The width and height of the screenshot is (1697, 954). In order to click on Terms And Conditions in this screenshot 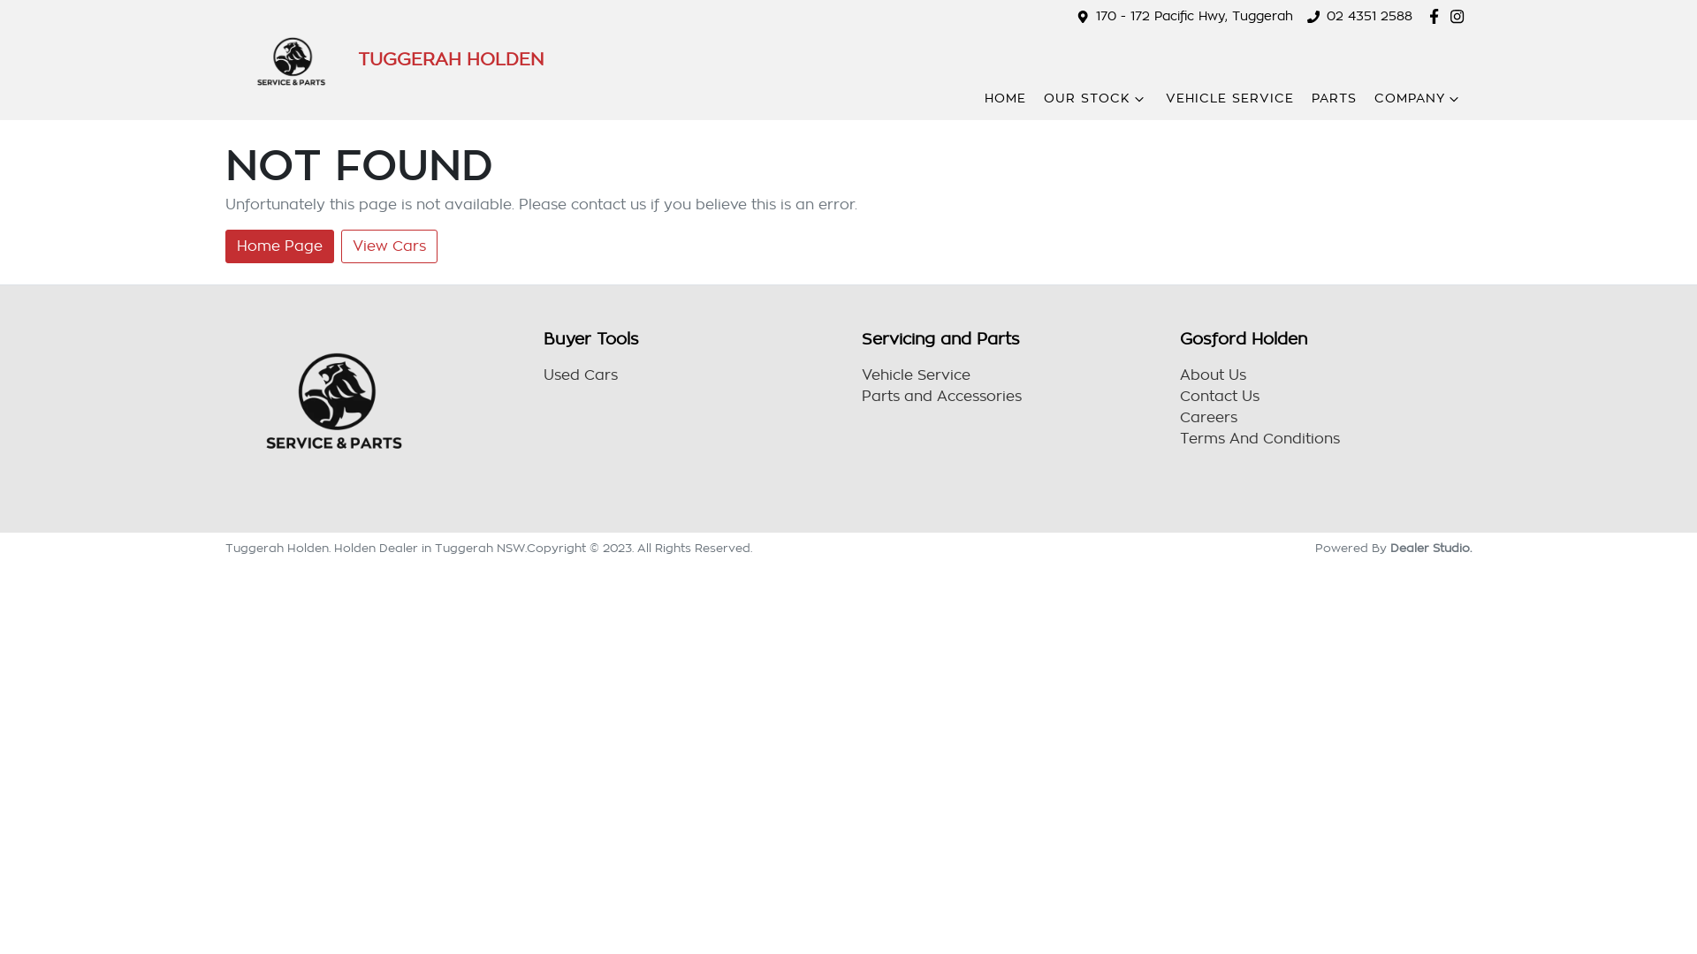, I will do `click(1260, 439)`.